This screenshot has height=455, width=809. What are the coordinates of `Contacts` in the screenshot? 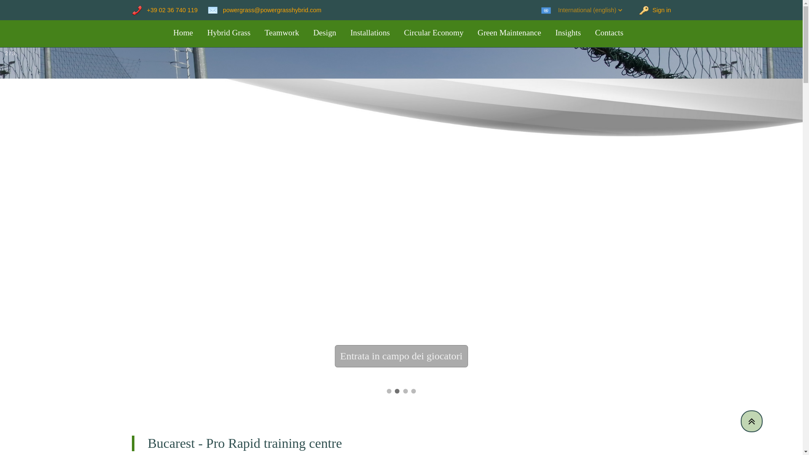 It's located at (609, 32).